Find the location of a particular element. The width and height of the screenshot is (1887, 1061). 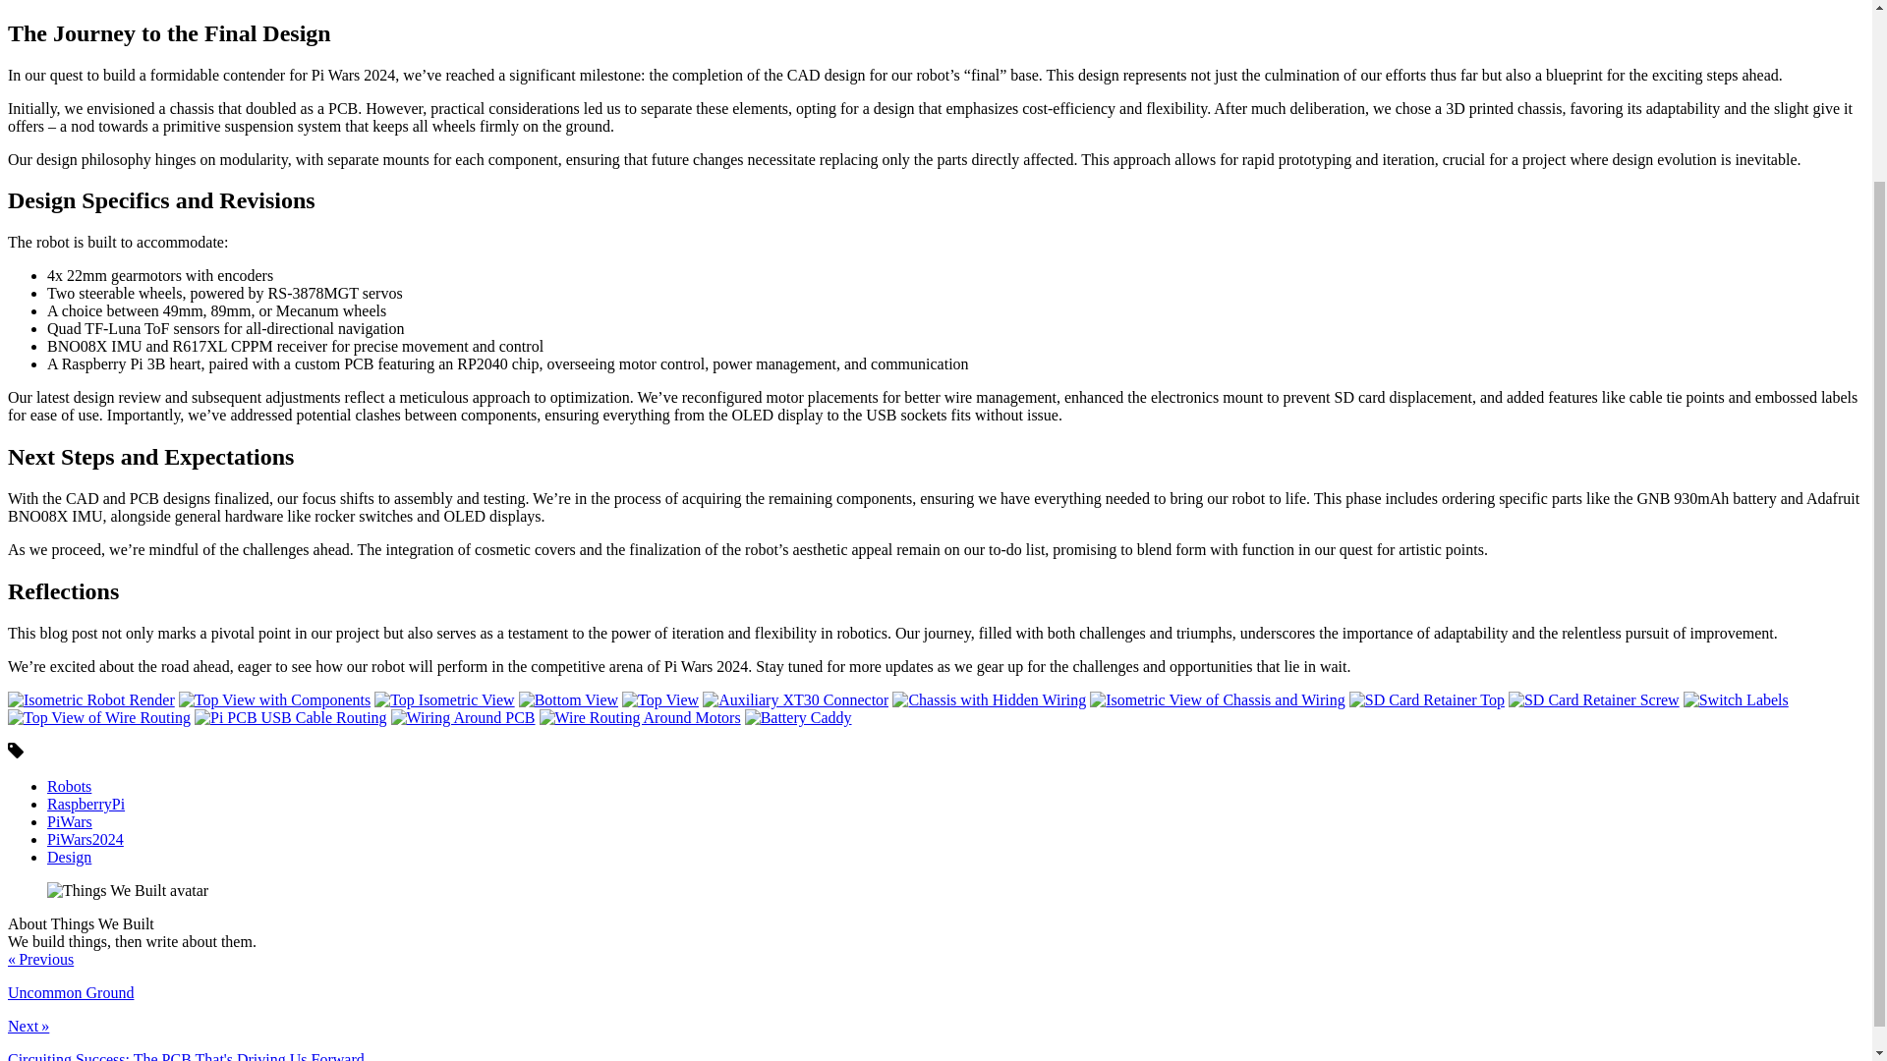

Close-up view of the auxiliary XT30 connector integration is located at coordinates (795, 700).